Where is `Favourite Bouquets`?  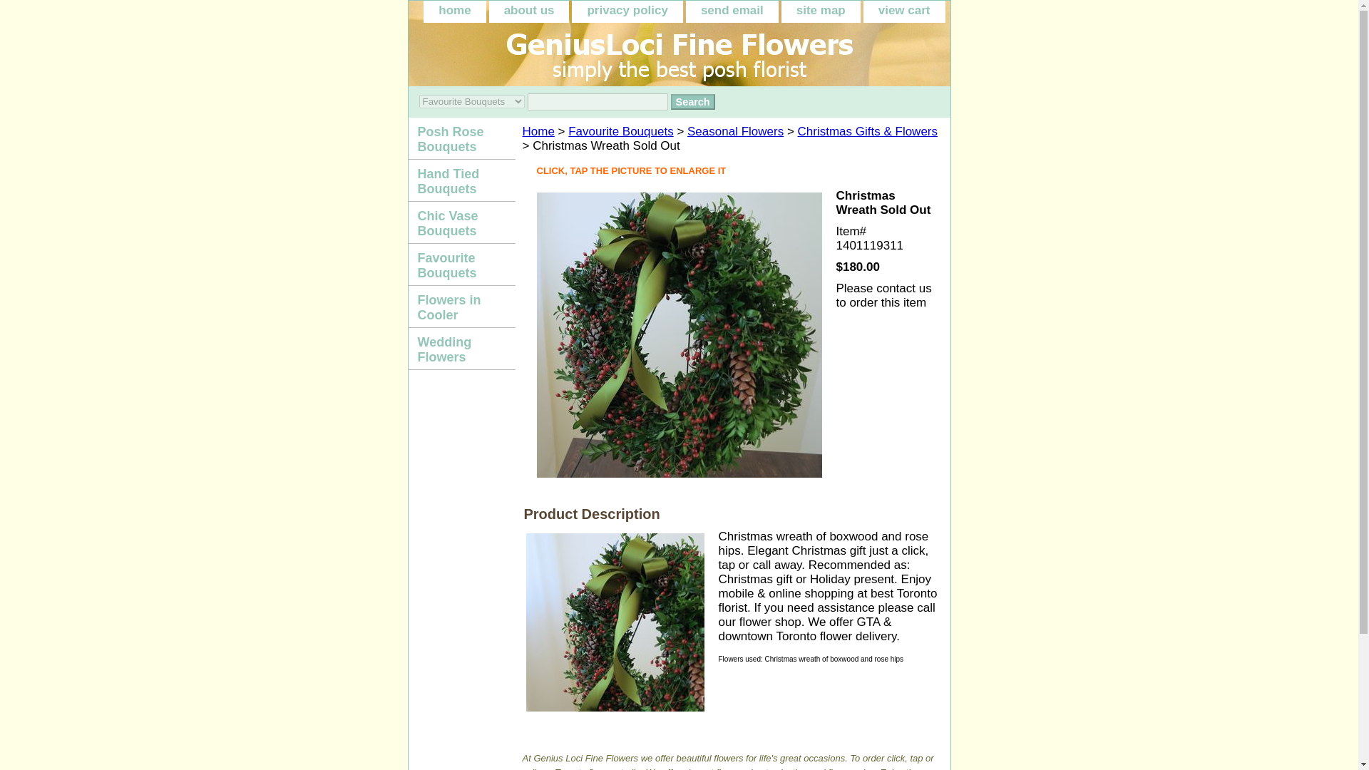 Favourite Bouquets is located at coordinates (620, 131).